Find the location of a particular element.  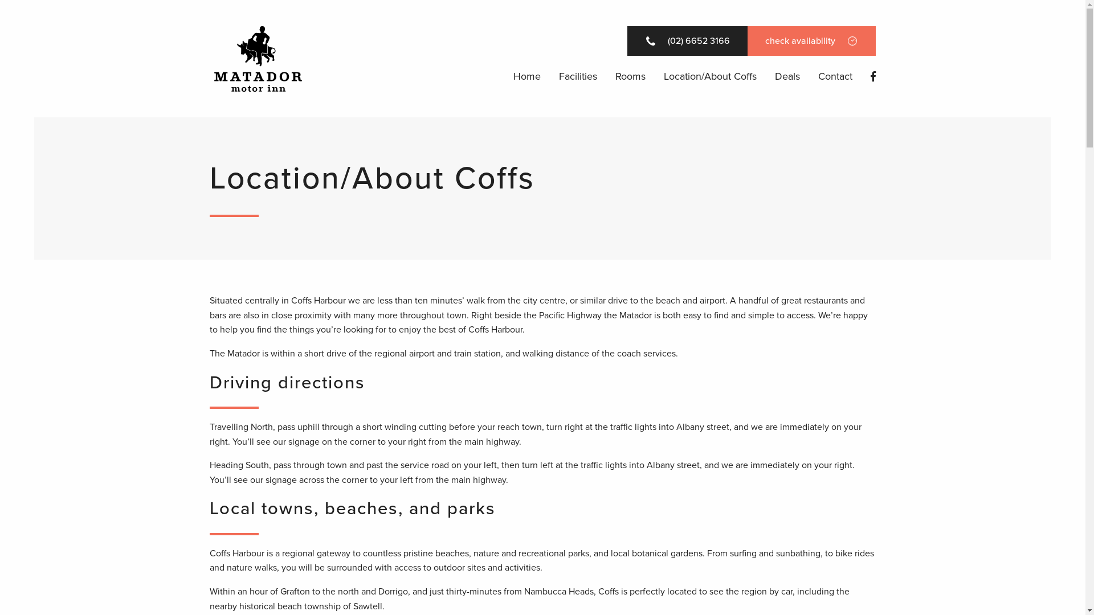

Facilities is located at coordinates (578, 76).